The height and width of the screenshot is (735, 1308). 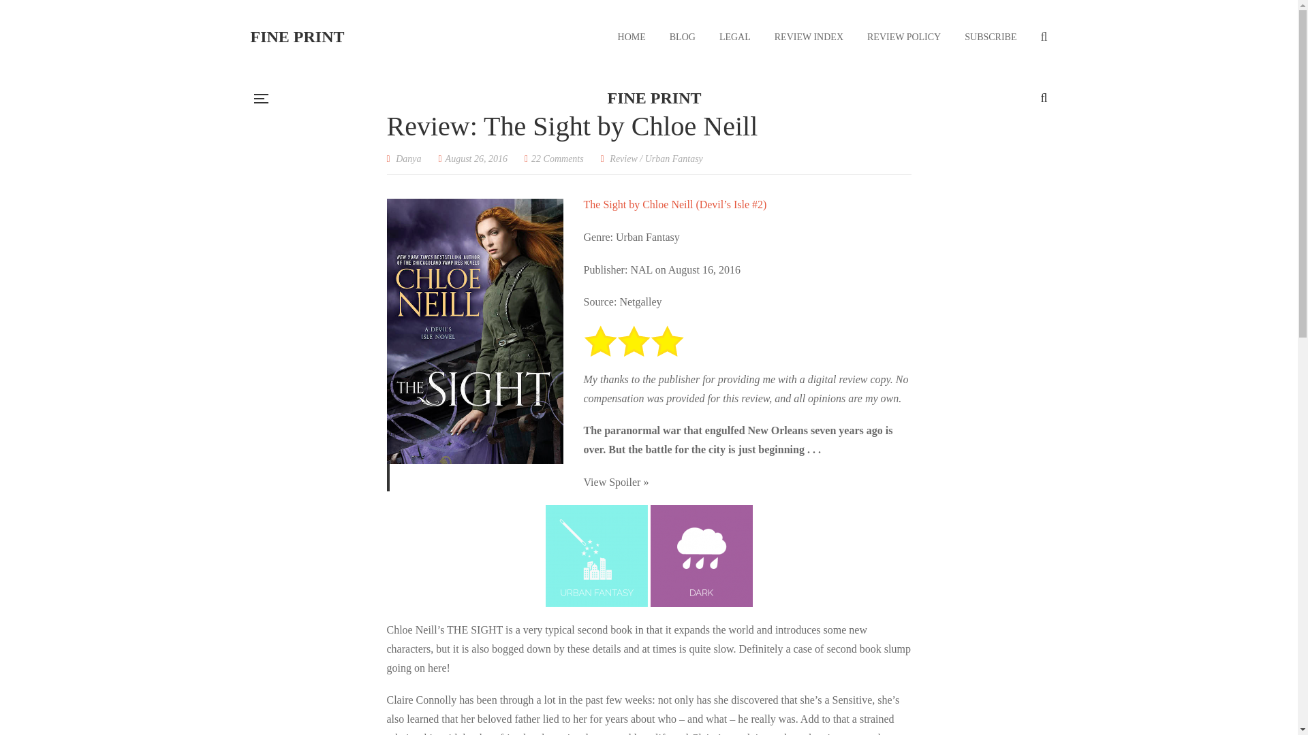 What do you see at coordinates (404, 158) in the screenshot?
I see `Browse Author Articles` at bounding box center [404, 158].